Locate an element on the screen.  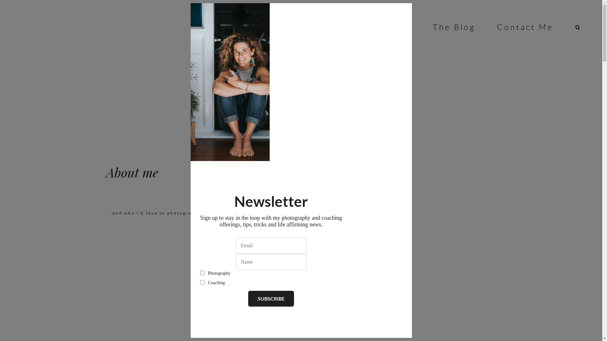
The Blog is located at coordinates (454, 27).